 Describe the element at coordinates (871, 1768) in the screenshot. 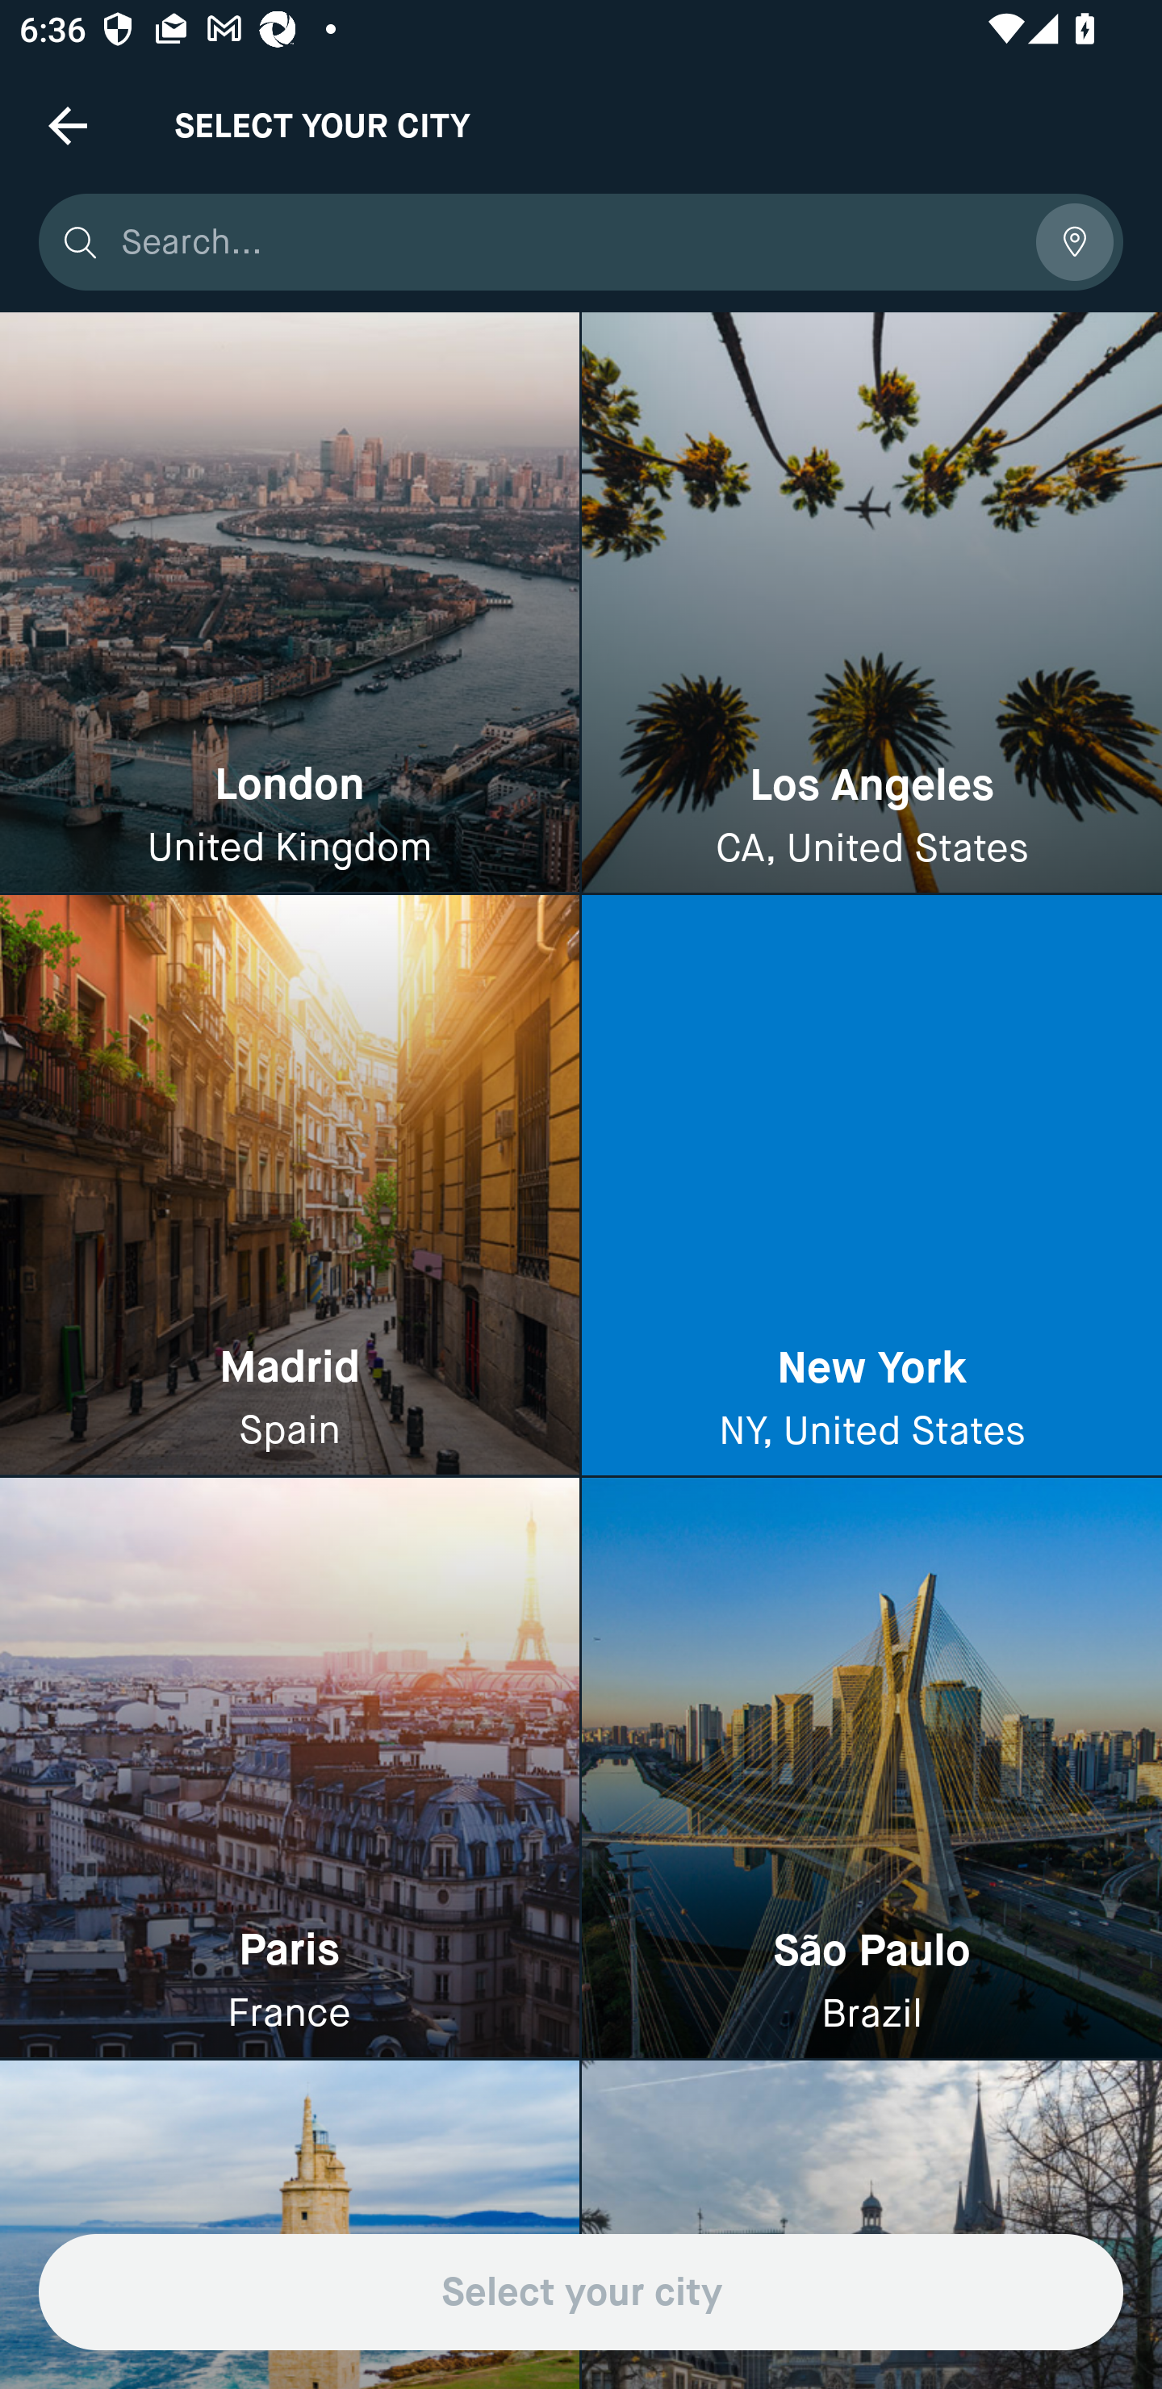

I see `São Paulo Brazil` at that location.